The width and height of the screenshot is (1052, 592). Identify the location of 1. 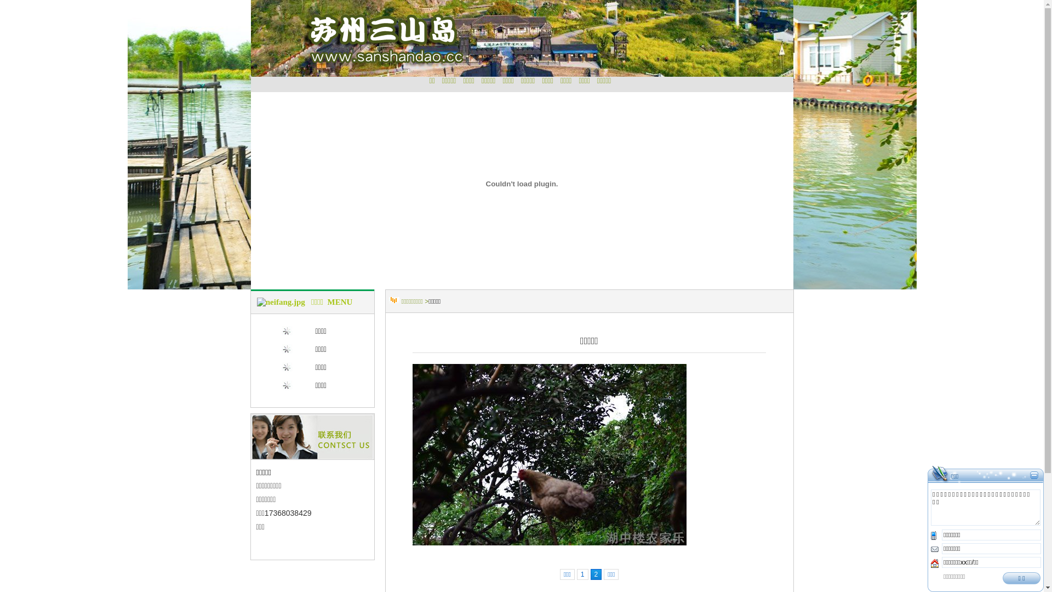
(583, 574).